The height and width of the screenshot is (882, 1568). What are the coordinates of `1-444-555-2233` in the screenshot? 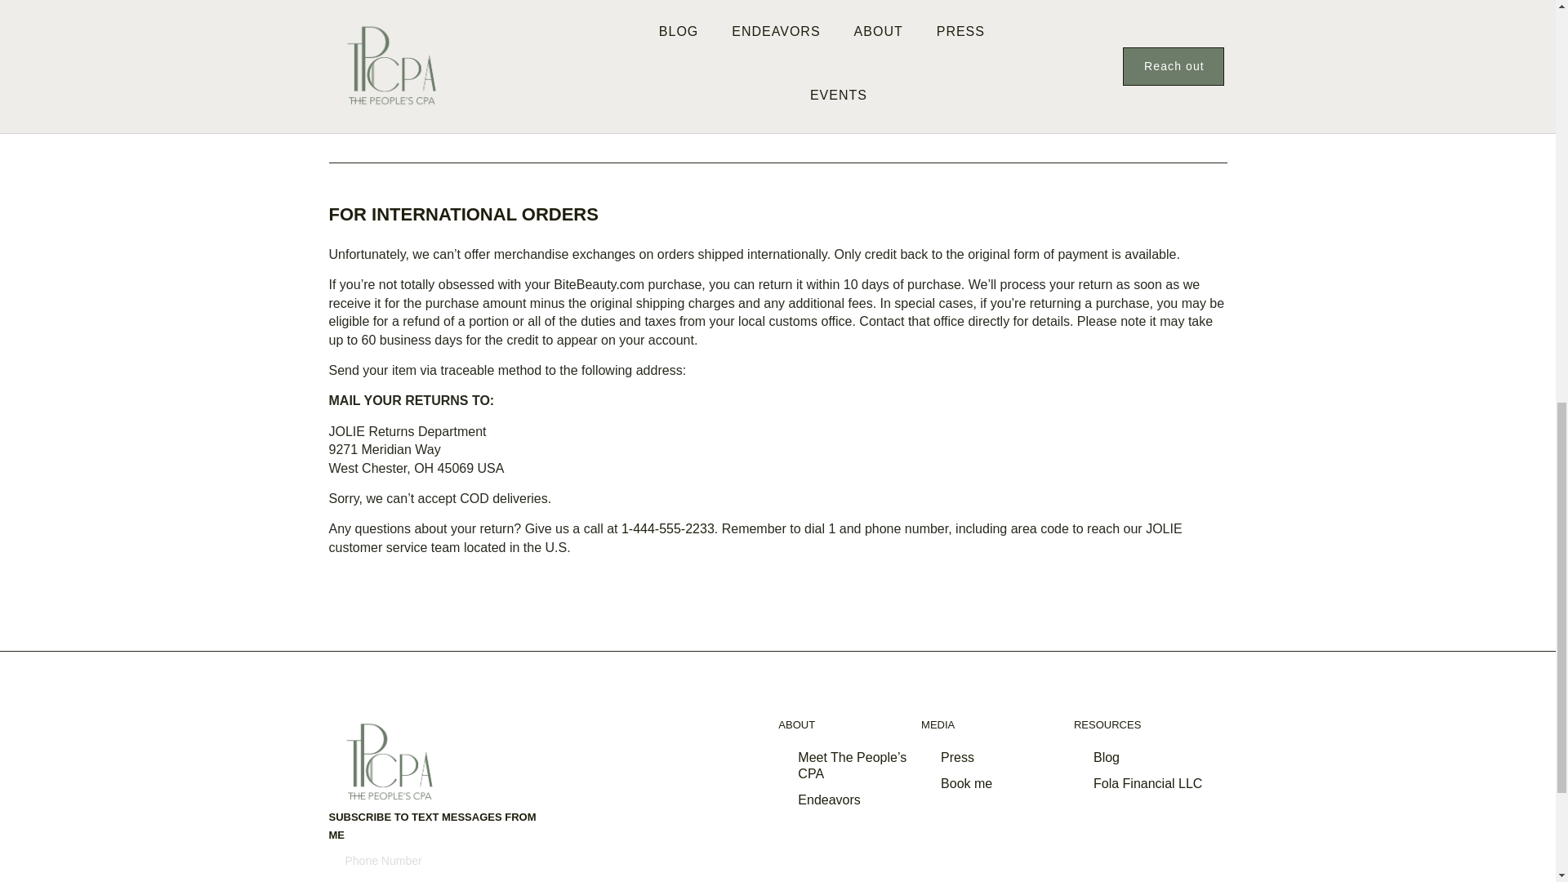 It's located at (668, 528).